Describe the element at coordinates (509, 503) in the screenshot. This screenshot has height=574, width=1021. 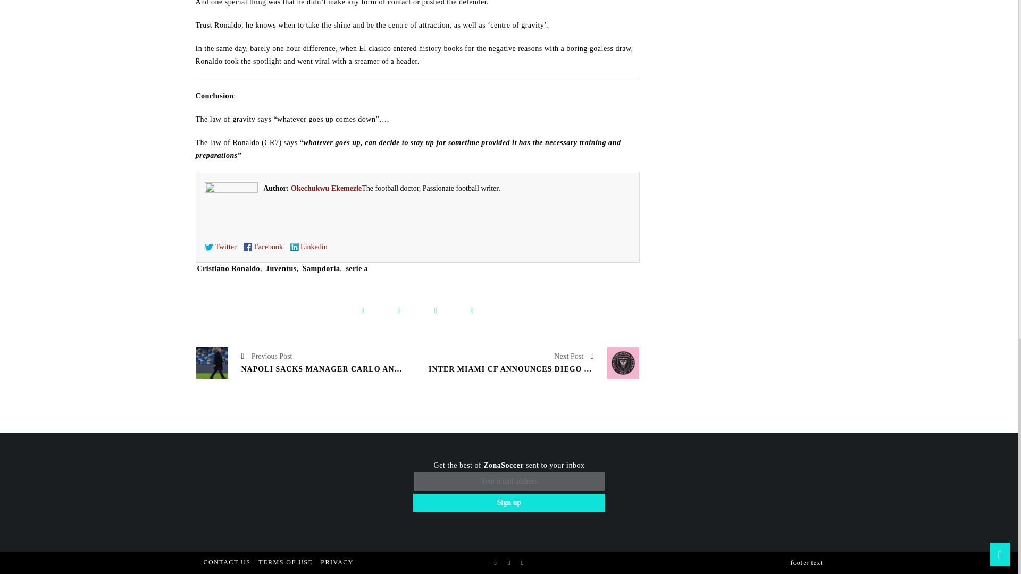
I see `Sign up` at that location.